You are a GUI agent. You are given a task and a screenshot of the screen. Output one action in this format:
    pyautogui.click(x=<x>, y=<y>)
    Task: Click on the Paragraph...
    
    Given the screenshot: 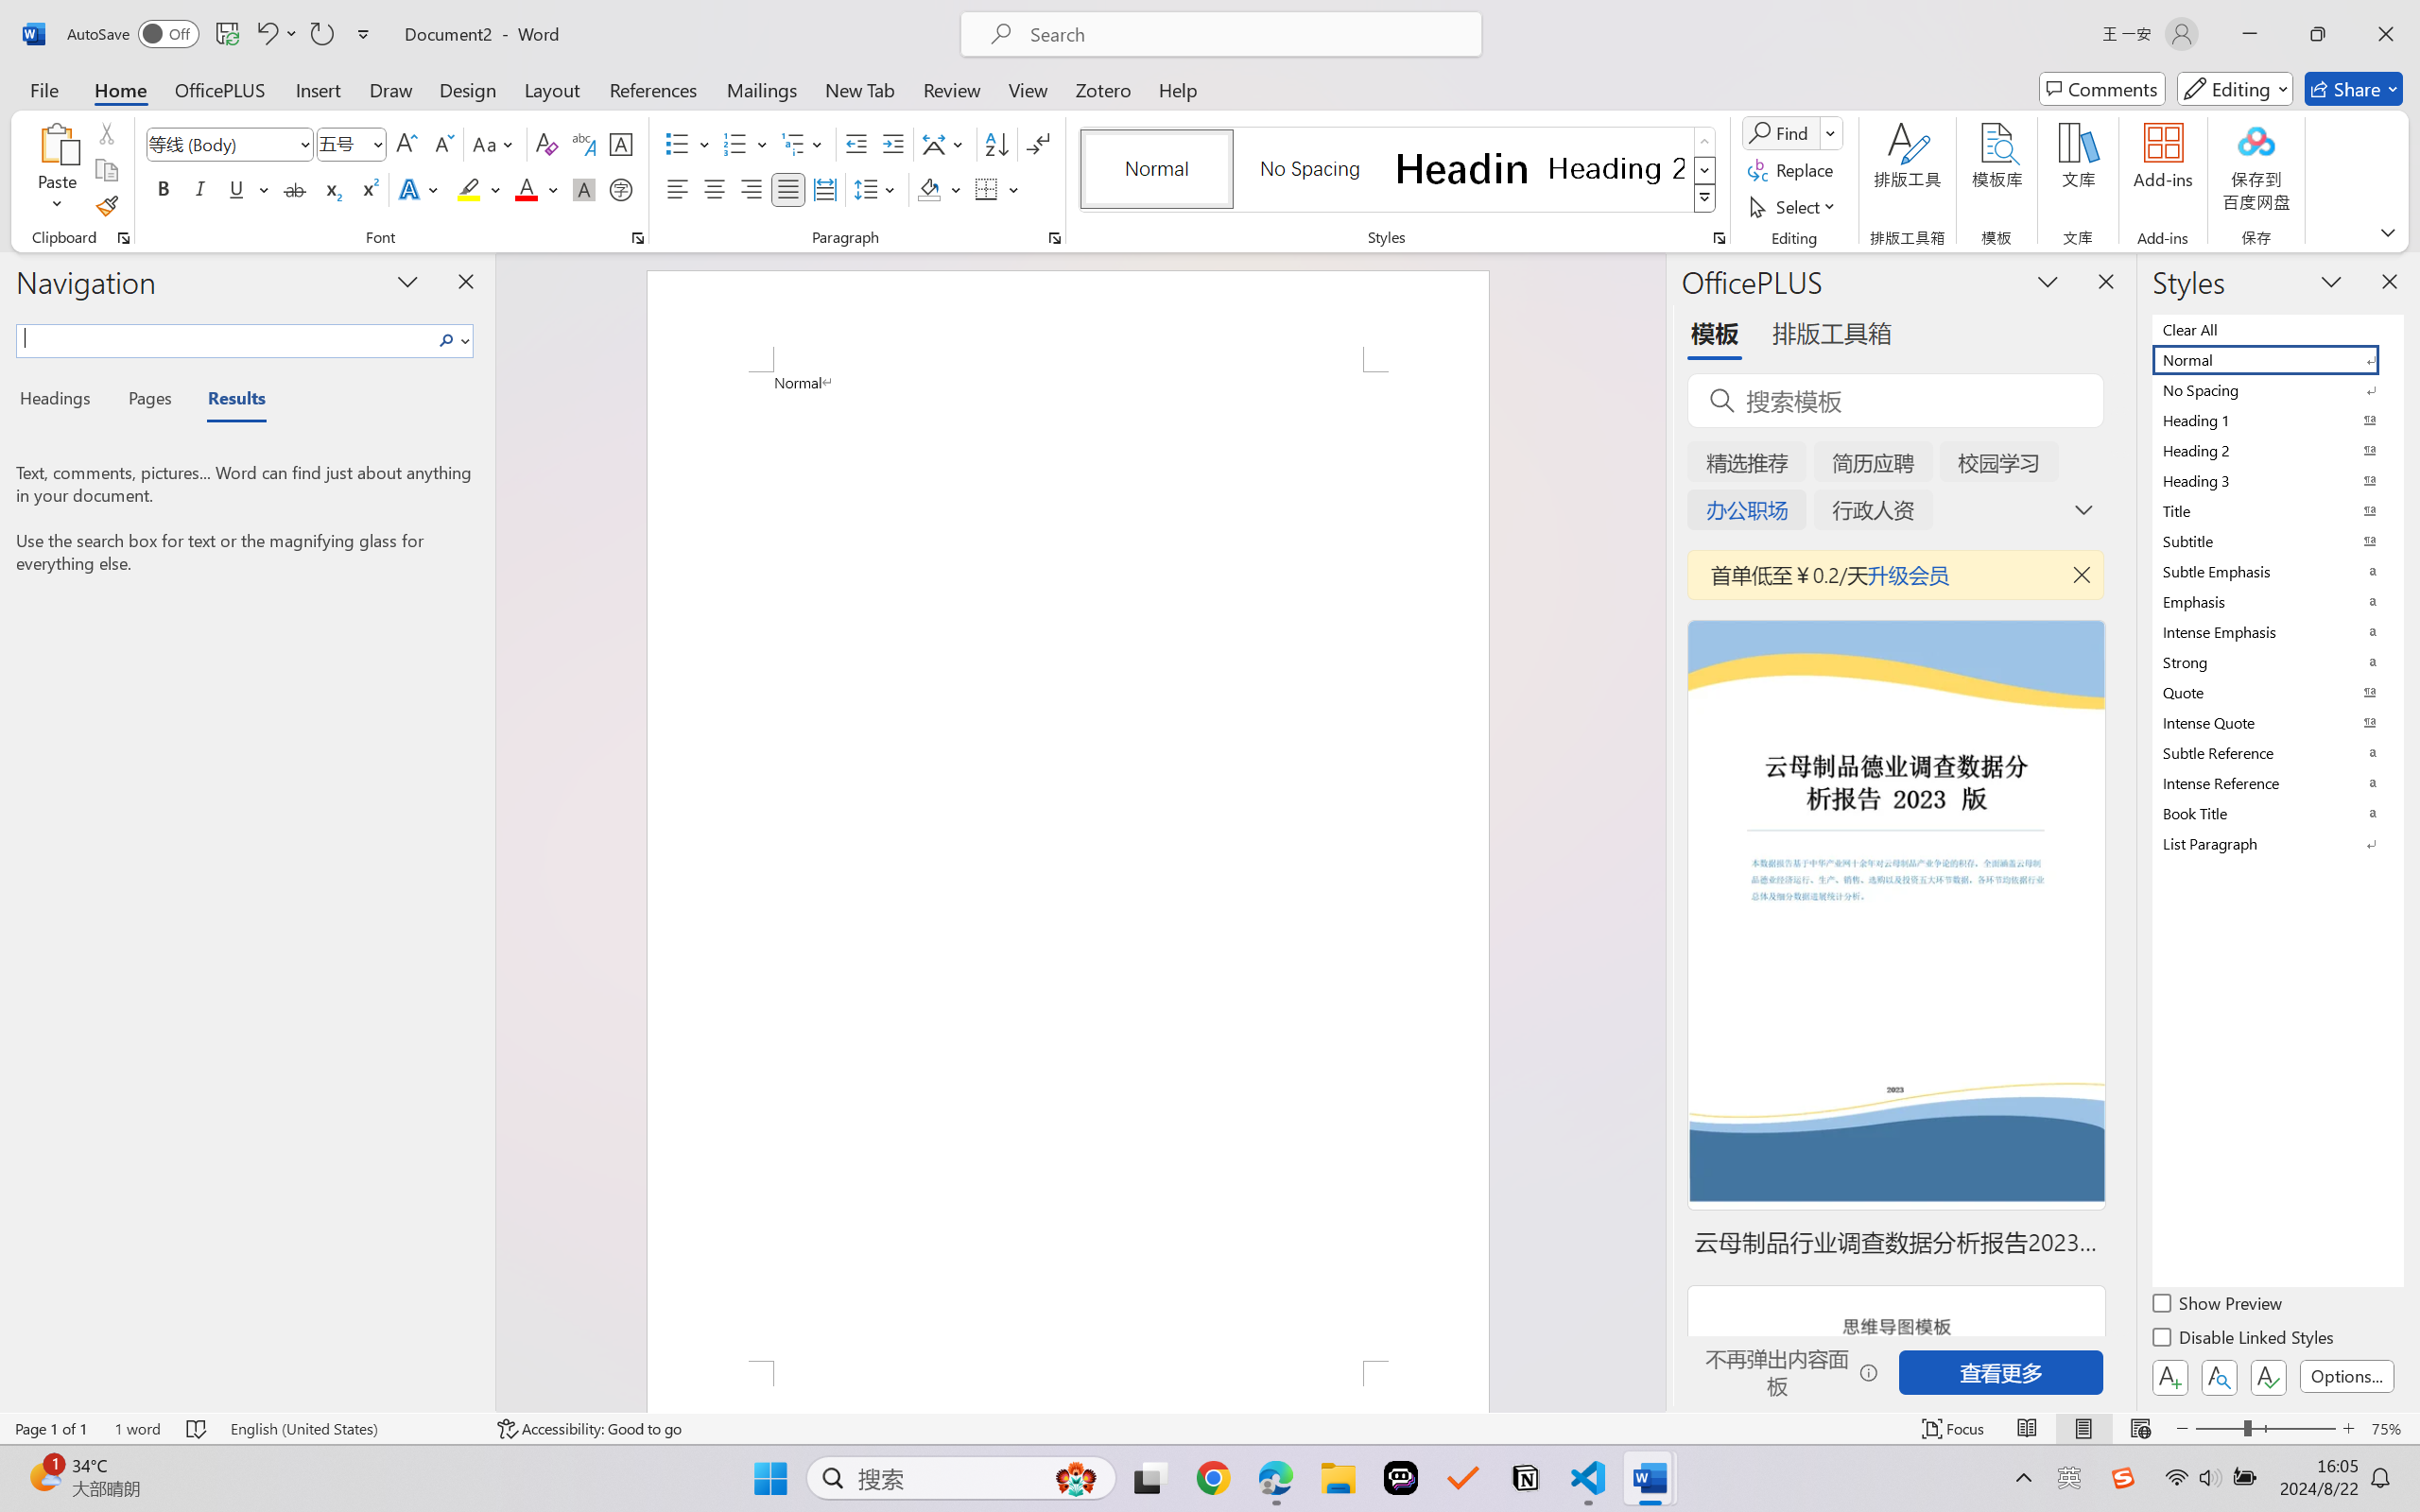 What is the action you would take?
    pyautogui.click(x=1055, y=238)
    